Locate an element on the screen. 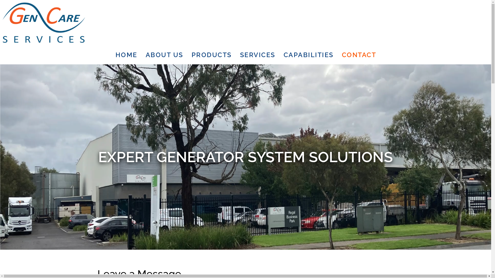 Image resolution: width=495 pixels, height=278 pixels. SERVICES is located at coordinates (258, 55).